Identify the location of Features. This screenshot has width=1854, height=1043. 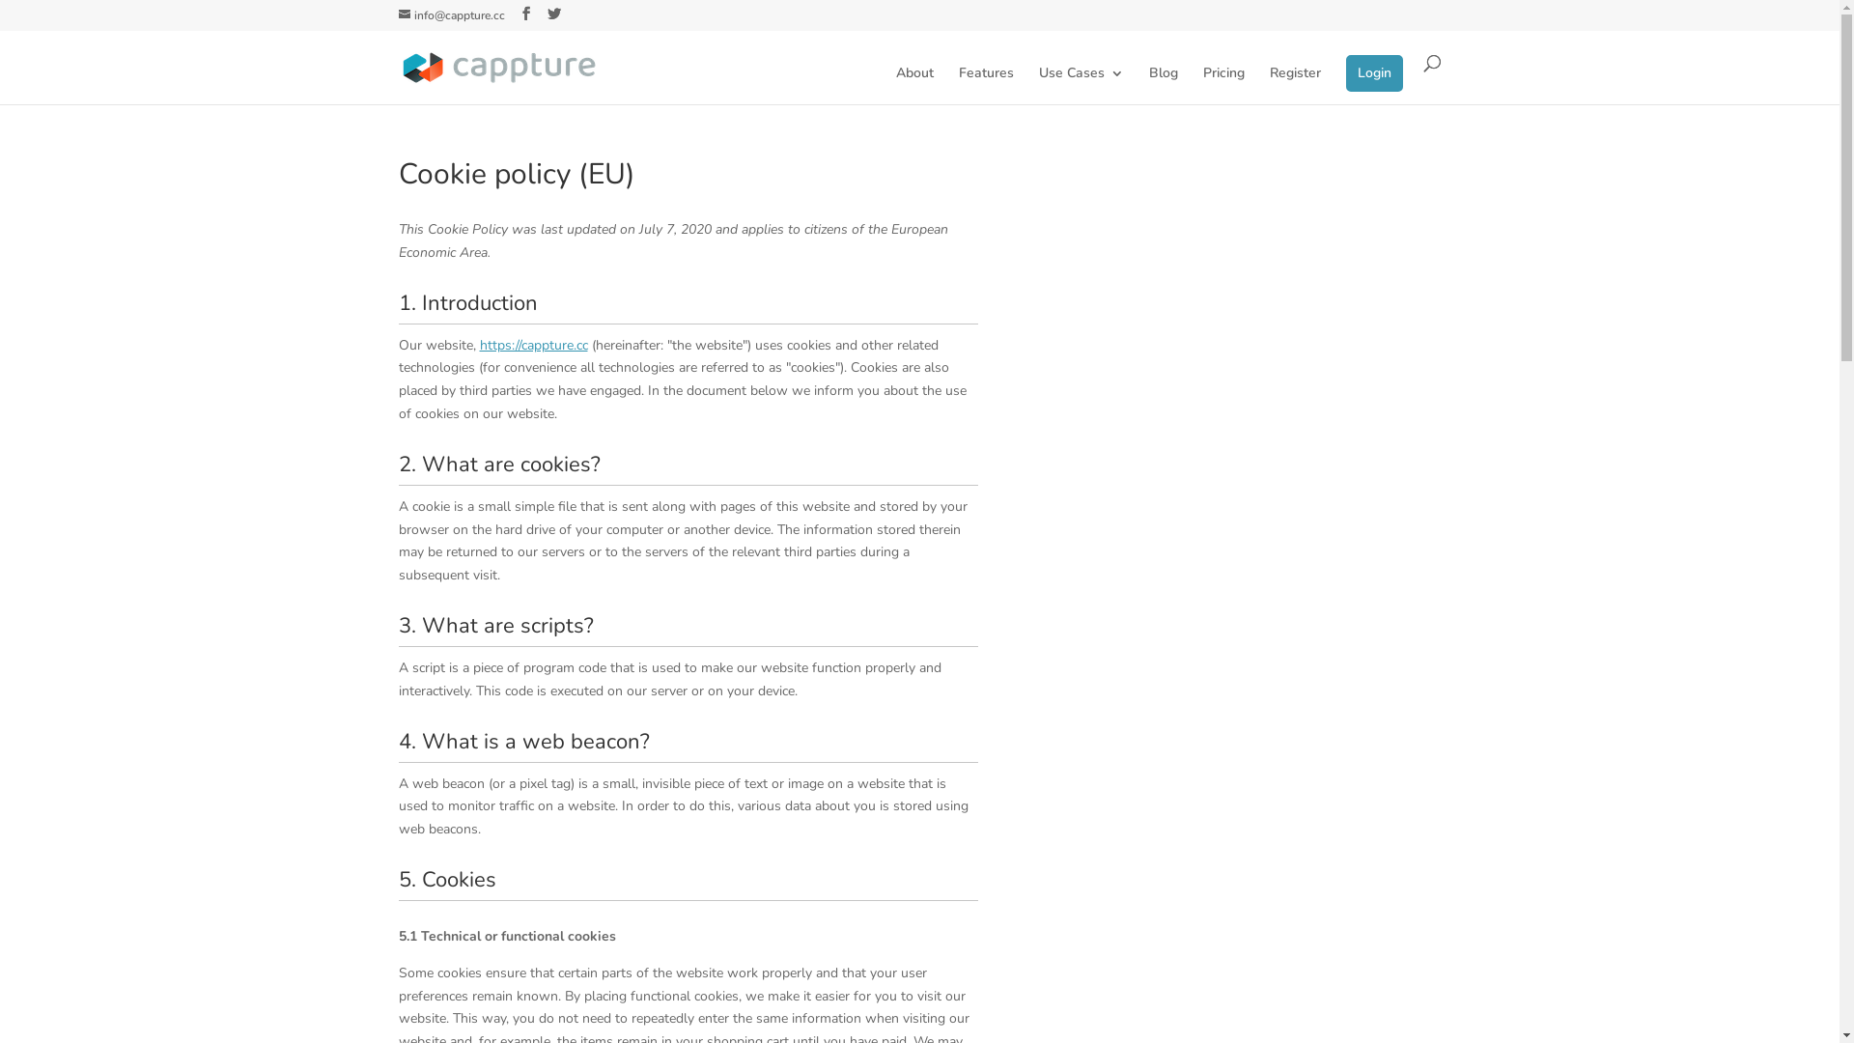
(985, 85).